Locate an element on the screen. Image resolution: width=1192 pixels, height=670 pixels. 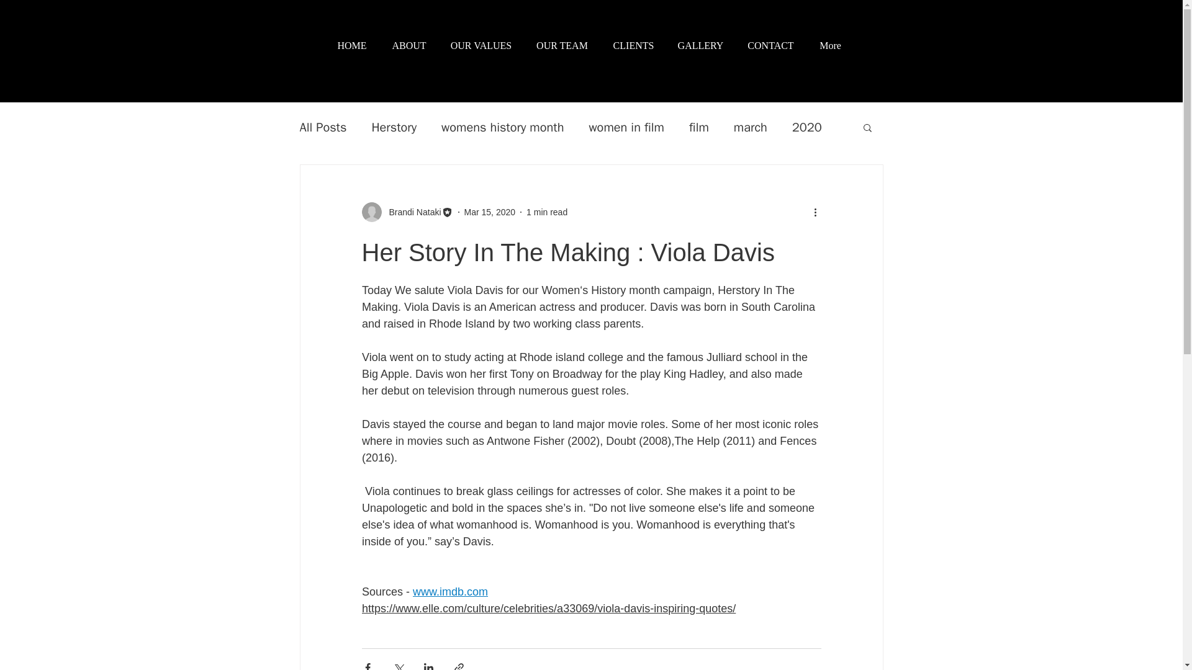
march is located at coordinates (751, 128).